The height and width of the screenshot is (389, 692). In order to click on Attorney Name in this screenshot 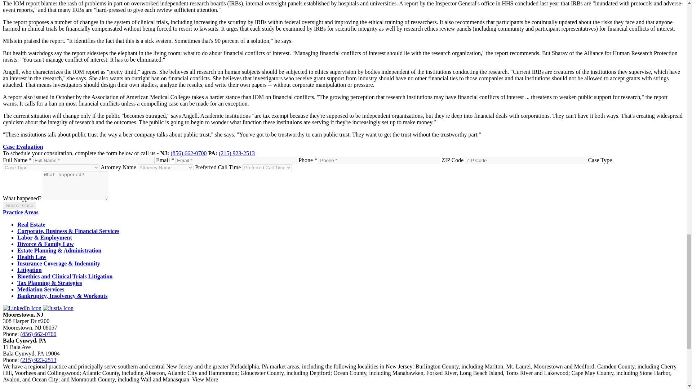, I will do `click(166, 167)`.